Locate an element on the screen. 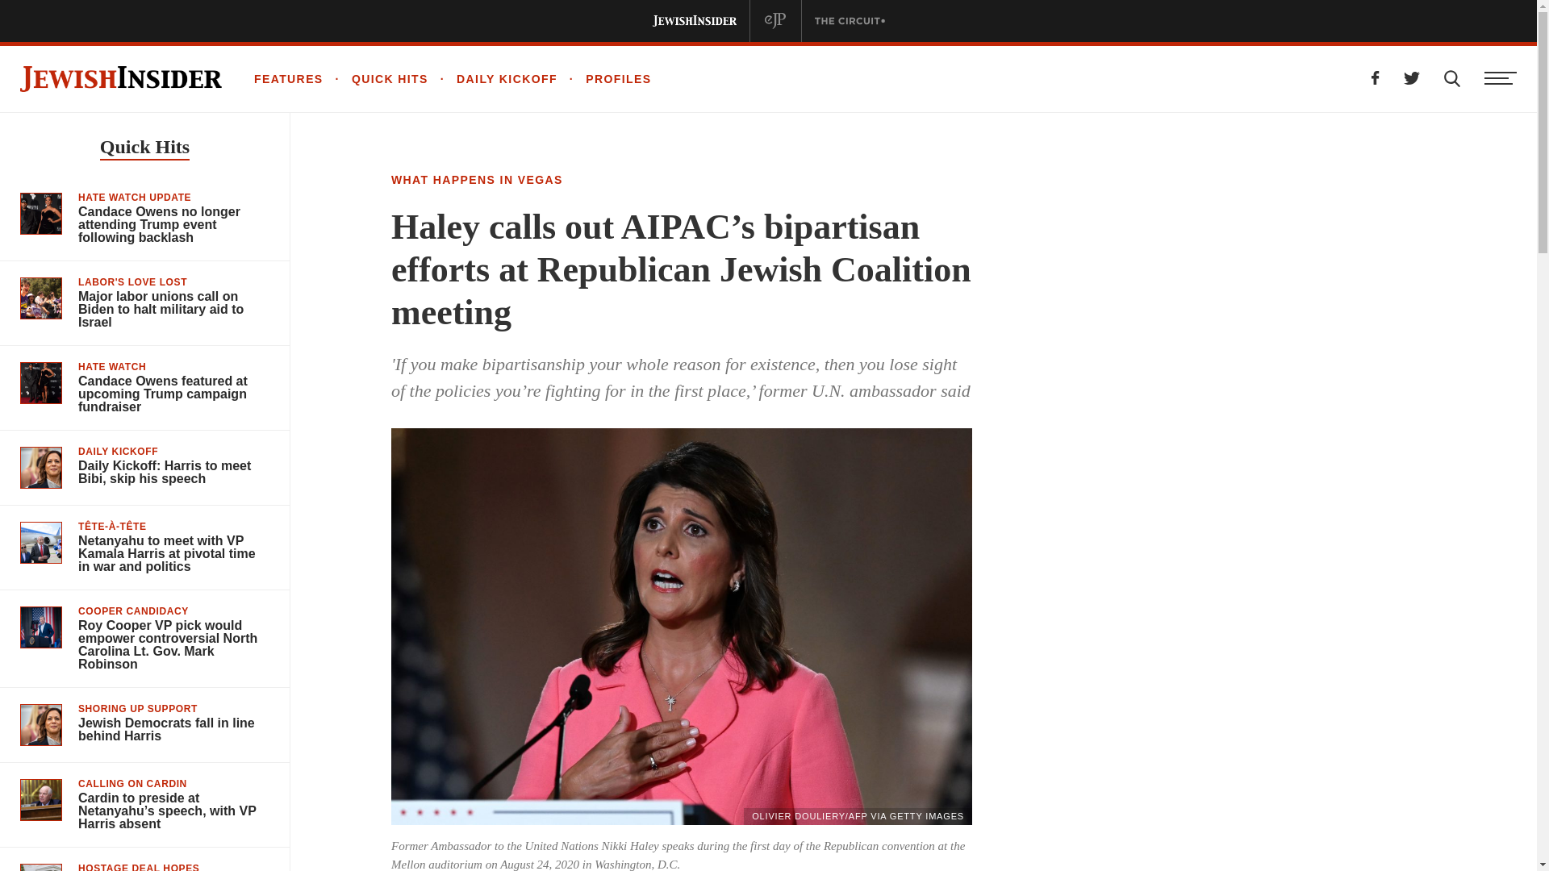 This screenshot has width=1549, height=871. PROFILES is located at coordinates (605, 78).